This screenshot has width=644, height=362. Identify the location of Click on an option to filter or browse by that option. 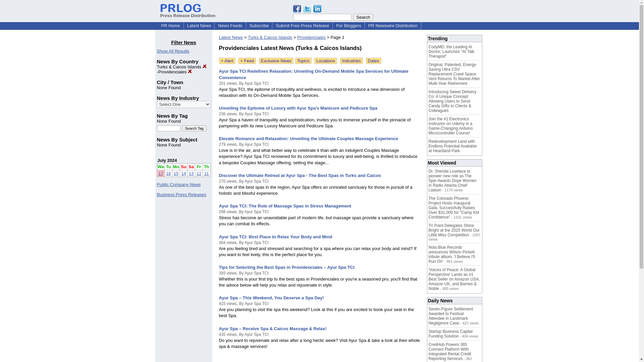
(184, 104).